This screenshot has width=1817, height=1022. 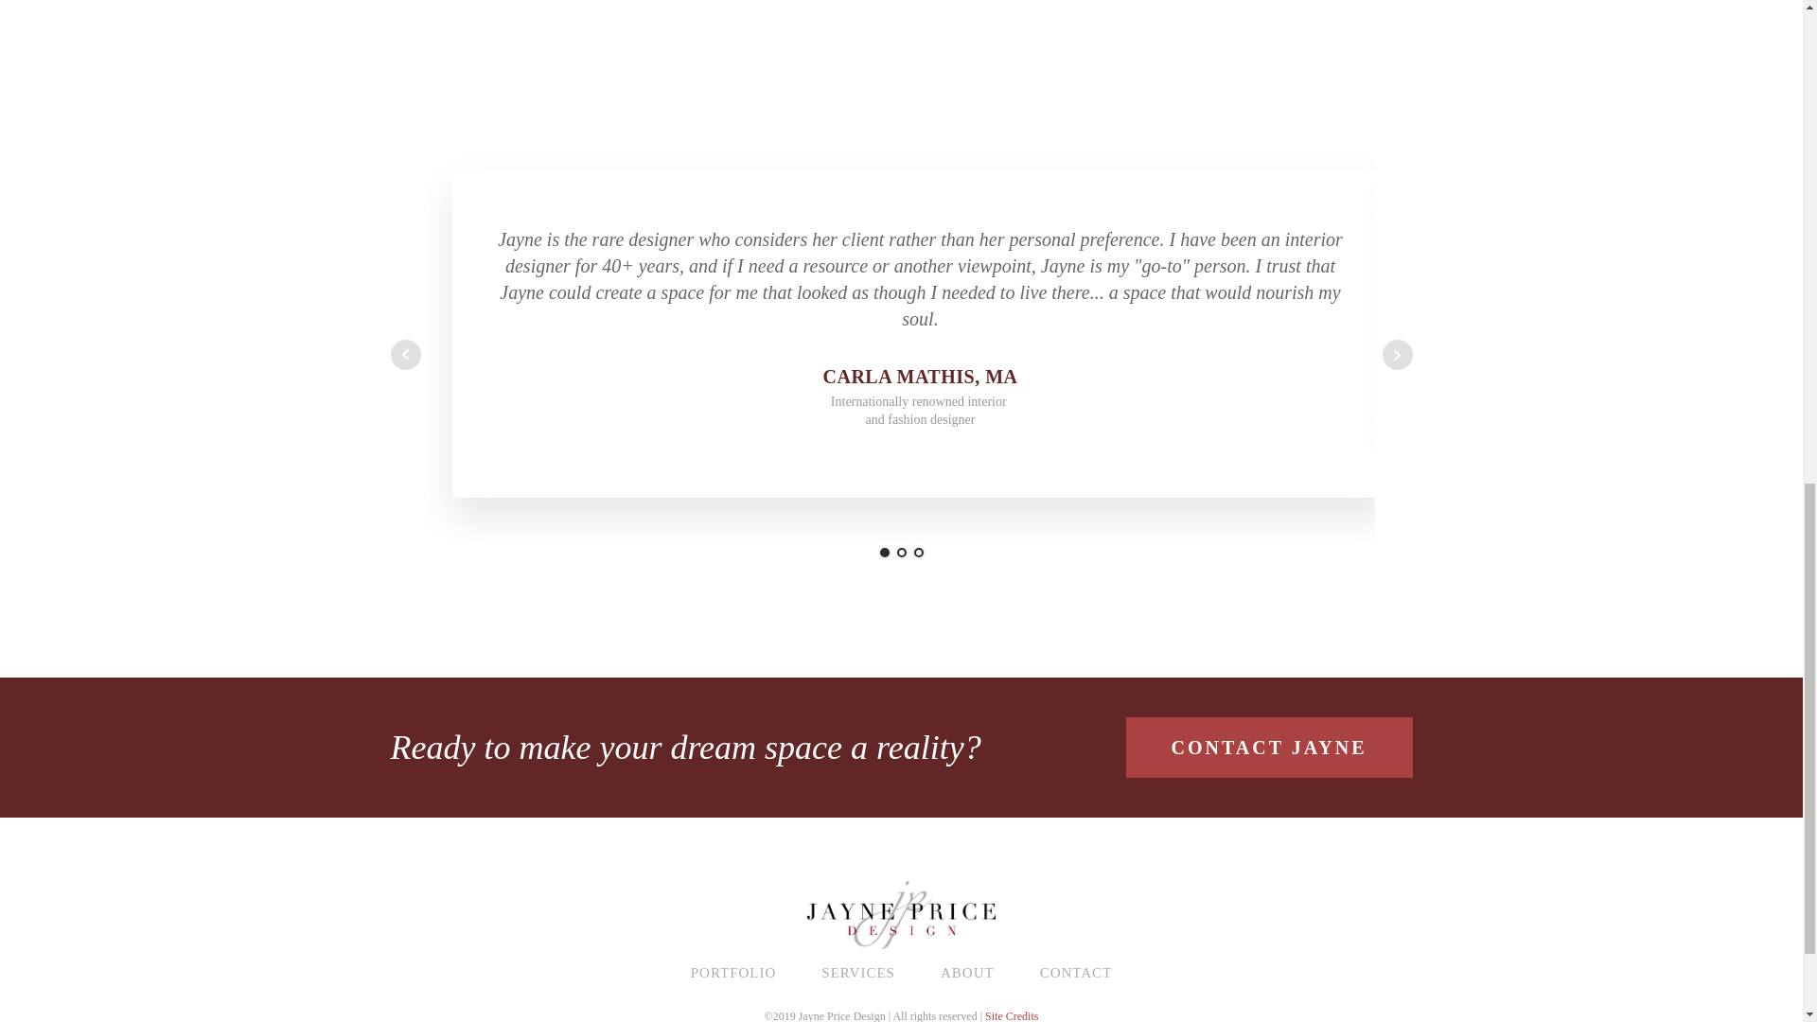 What do you see at coordinates (733, 973) in the screenshot?
I see `PORTFOLIO` at bounding box center [733, 973].